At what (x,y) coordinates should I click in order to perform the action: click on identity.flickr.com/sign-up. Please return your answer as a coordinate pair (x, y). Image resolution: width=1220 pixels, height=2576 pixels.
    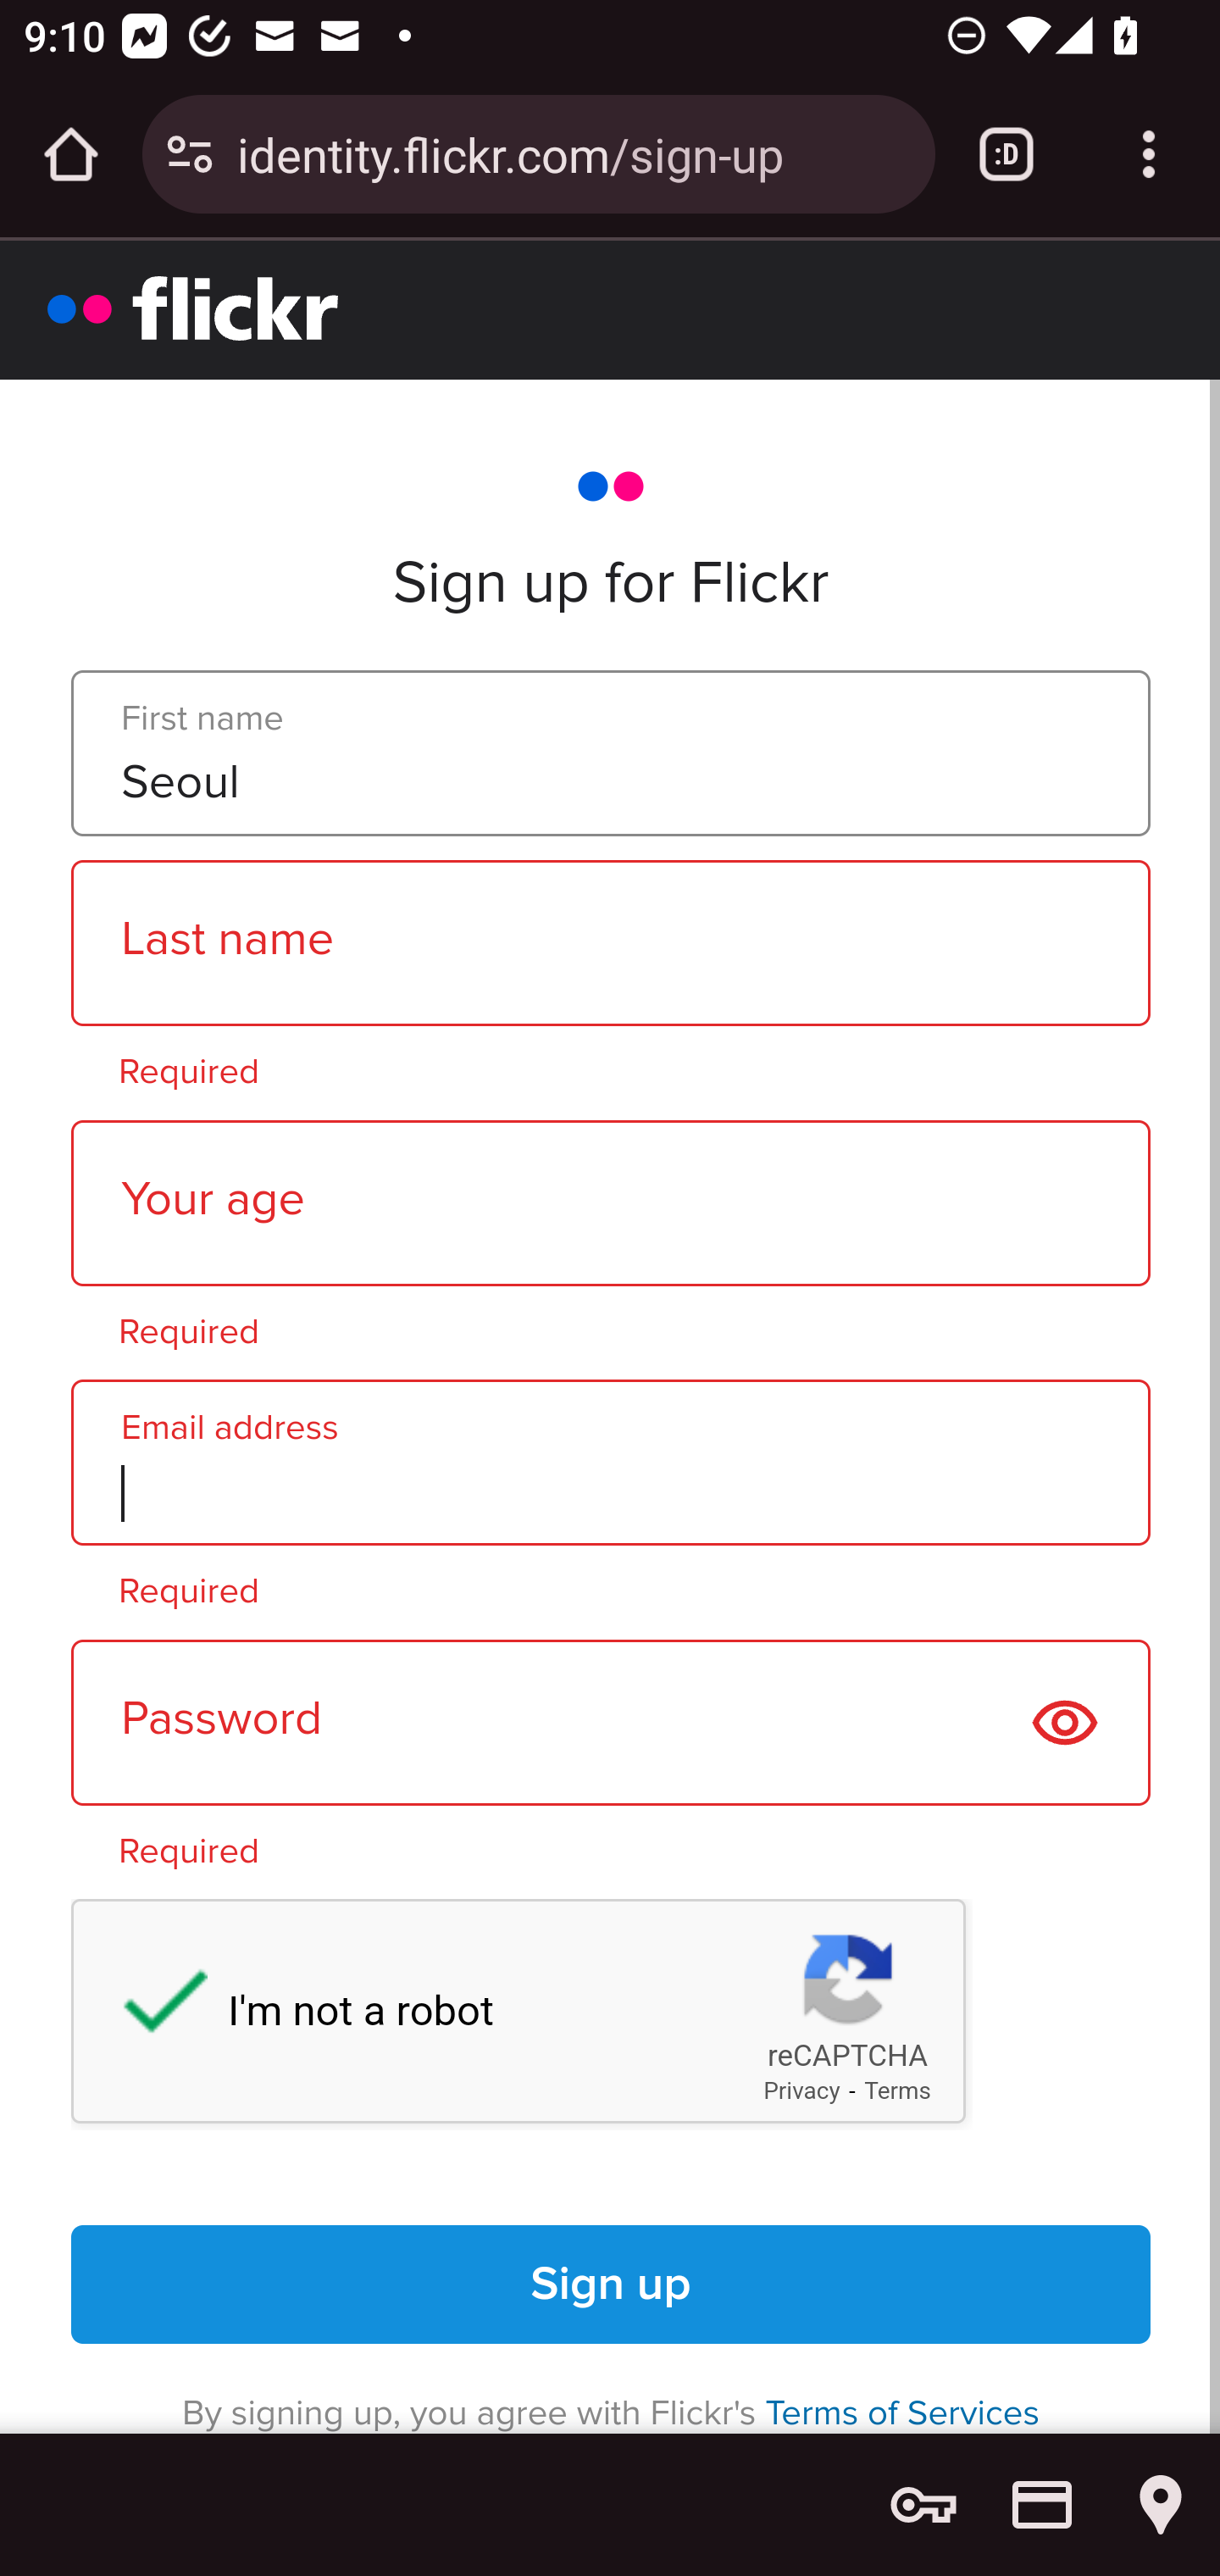
    Looking at the image, I should click on (574, 153).